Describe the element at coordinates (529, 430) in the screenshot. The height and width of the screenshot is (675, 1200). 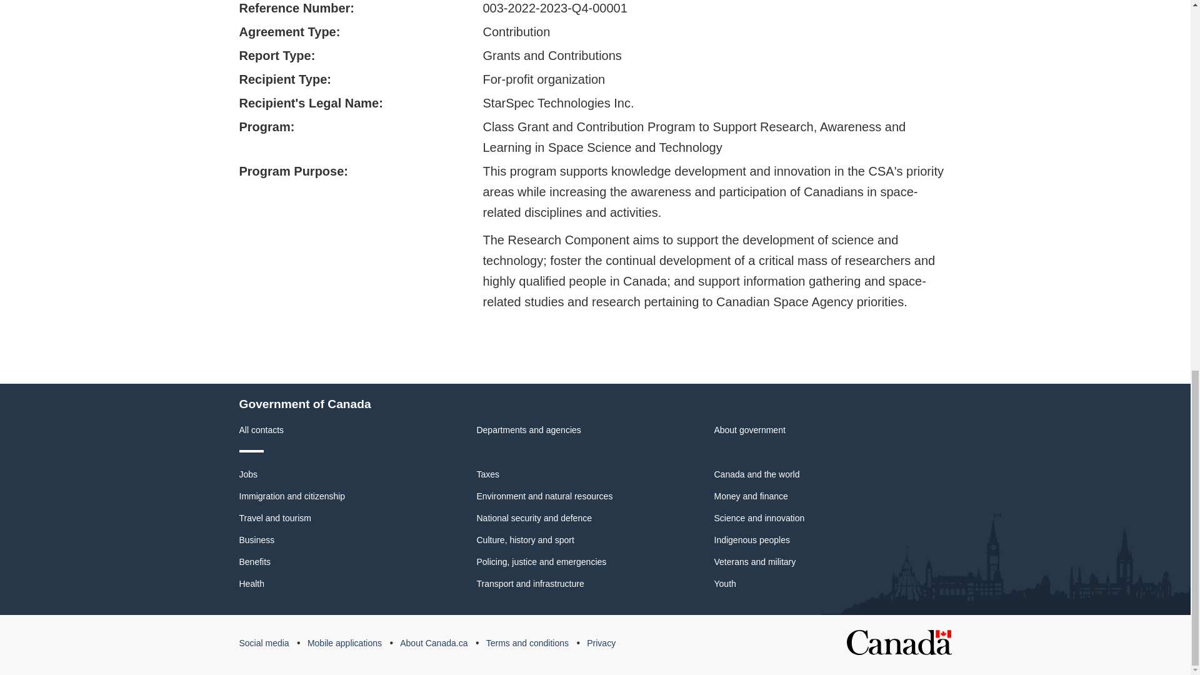
I see `Departments and agencies` at that location.